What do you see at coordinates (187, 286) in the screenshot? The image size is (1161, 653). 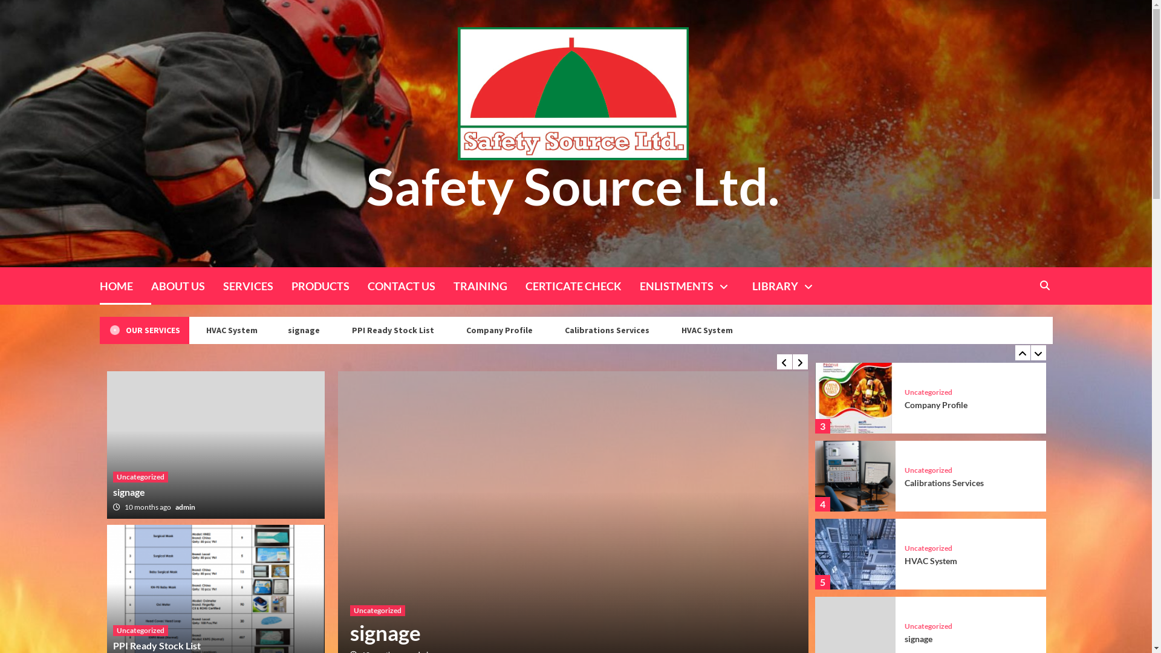 I see `ABOUT US` at bounding box center [187, 286].